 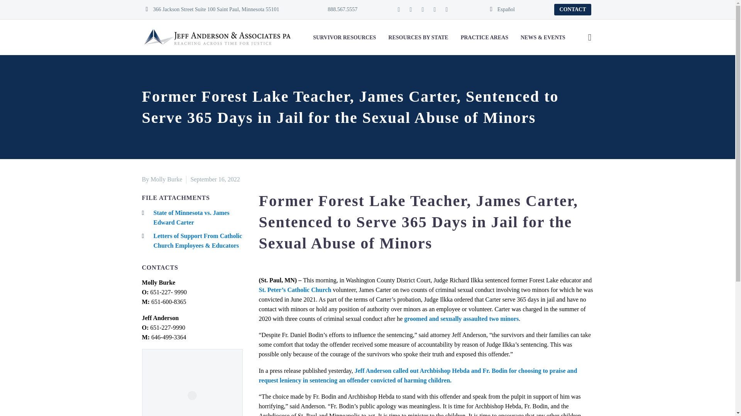 What do you see at coordinates (338, 9) in the screenshot?
I see `888.567.5557` at bounding box center [338, 9].